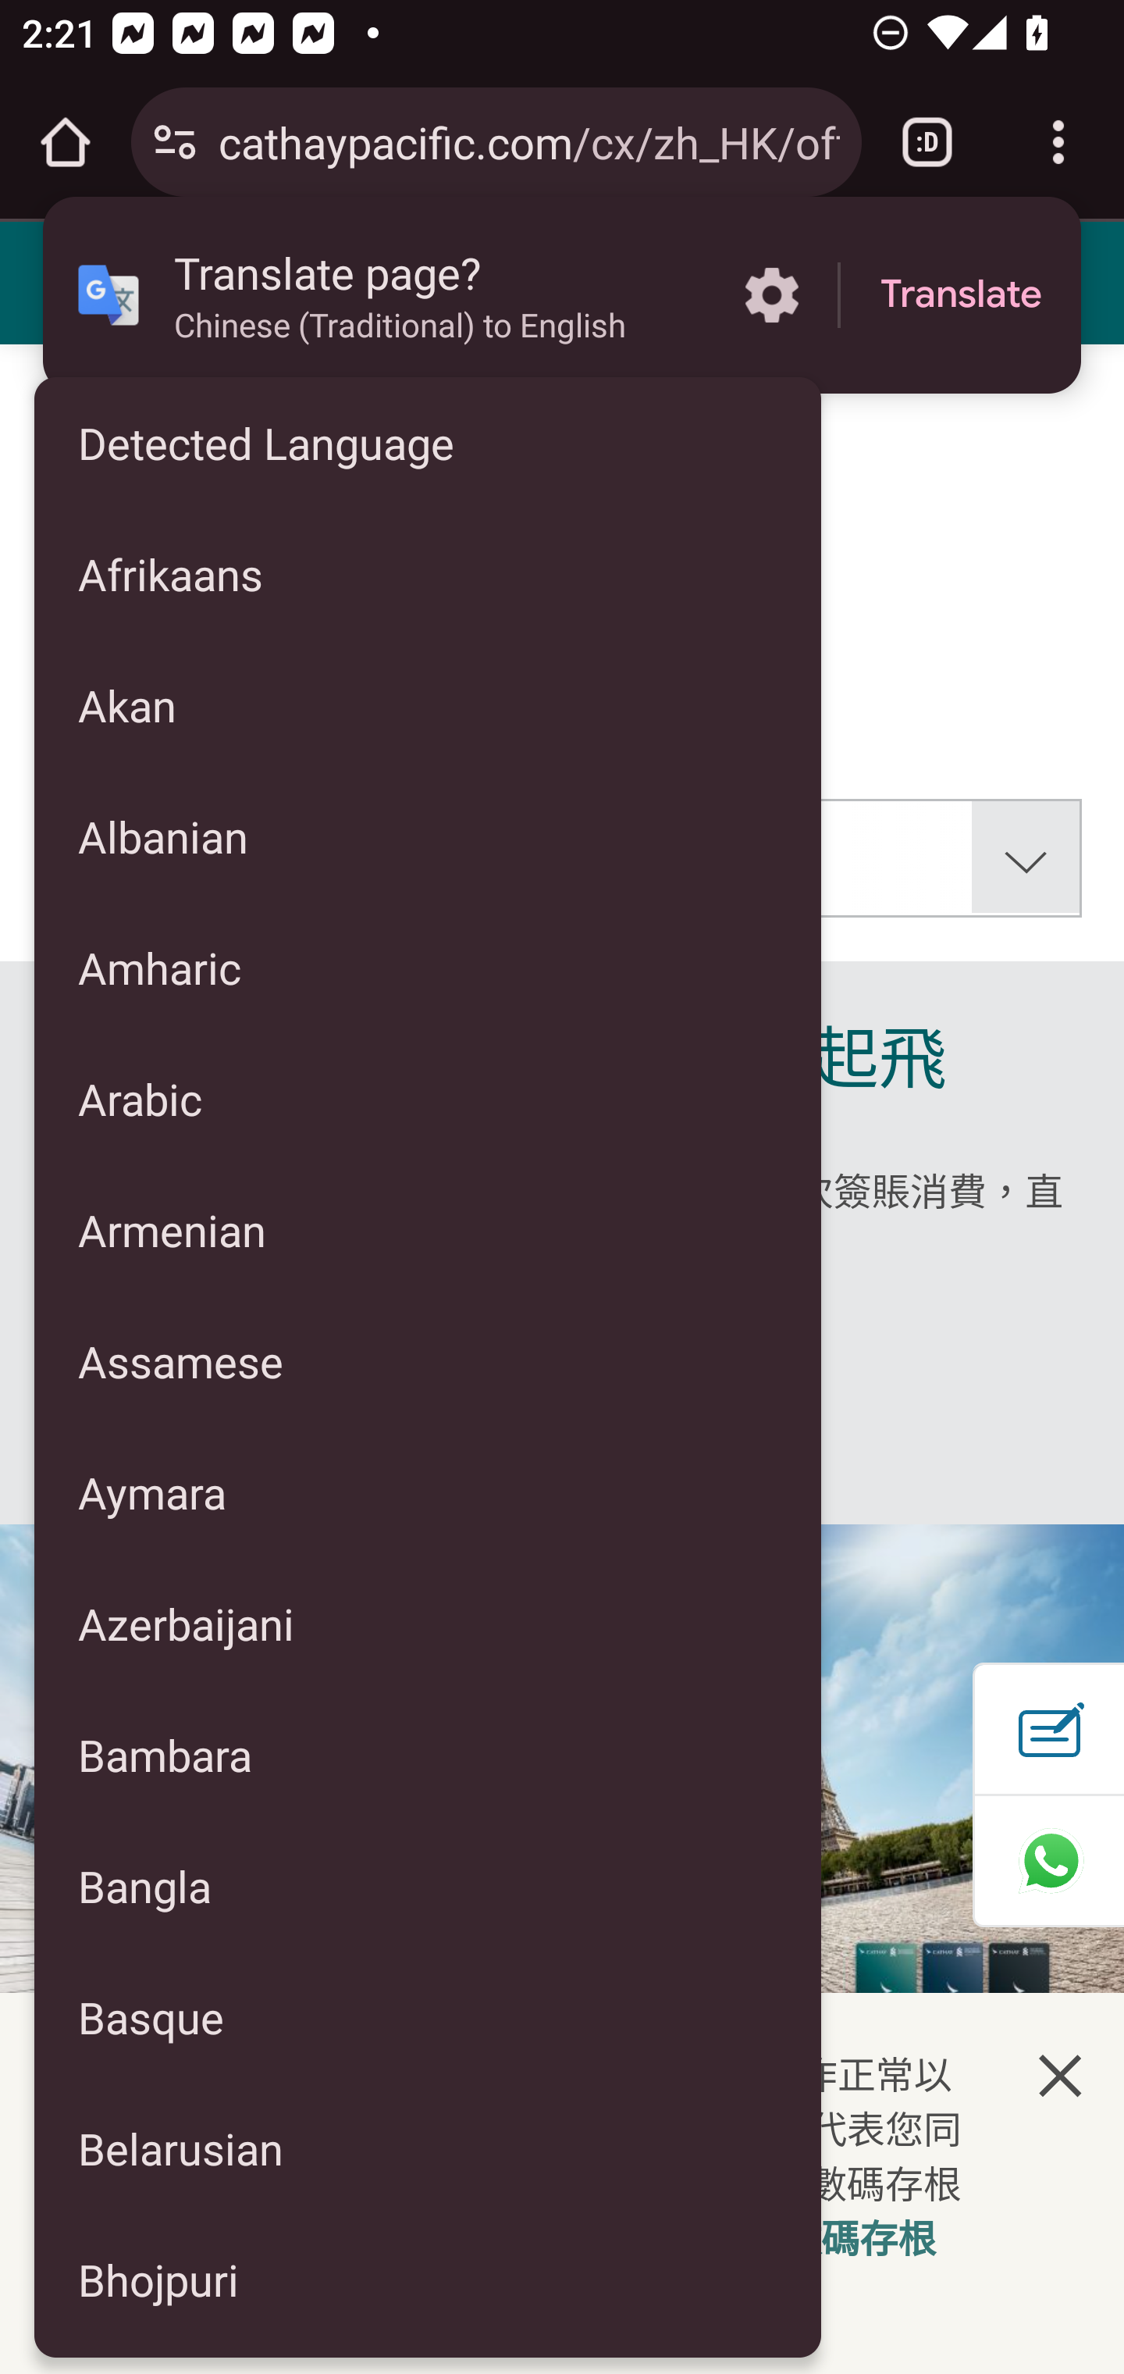 The width and height of the screenshot is (1124, 2374). What do you see at coordinates (428, 2280) in the screenshot?
I see `Bhojpuri` at bounding box center [428, 2280].